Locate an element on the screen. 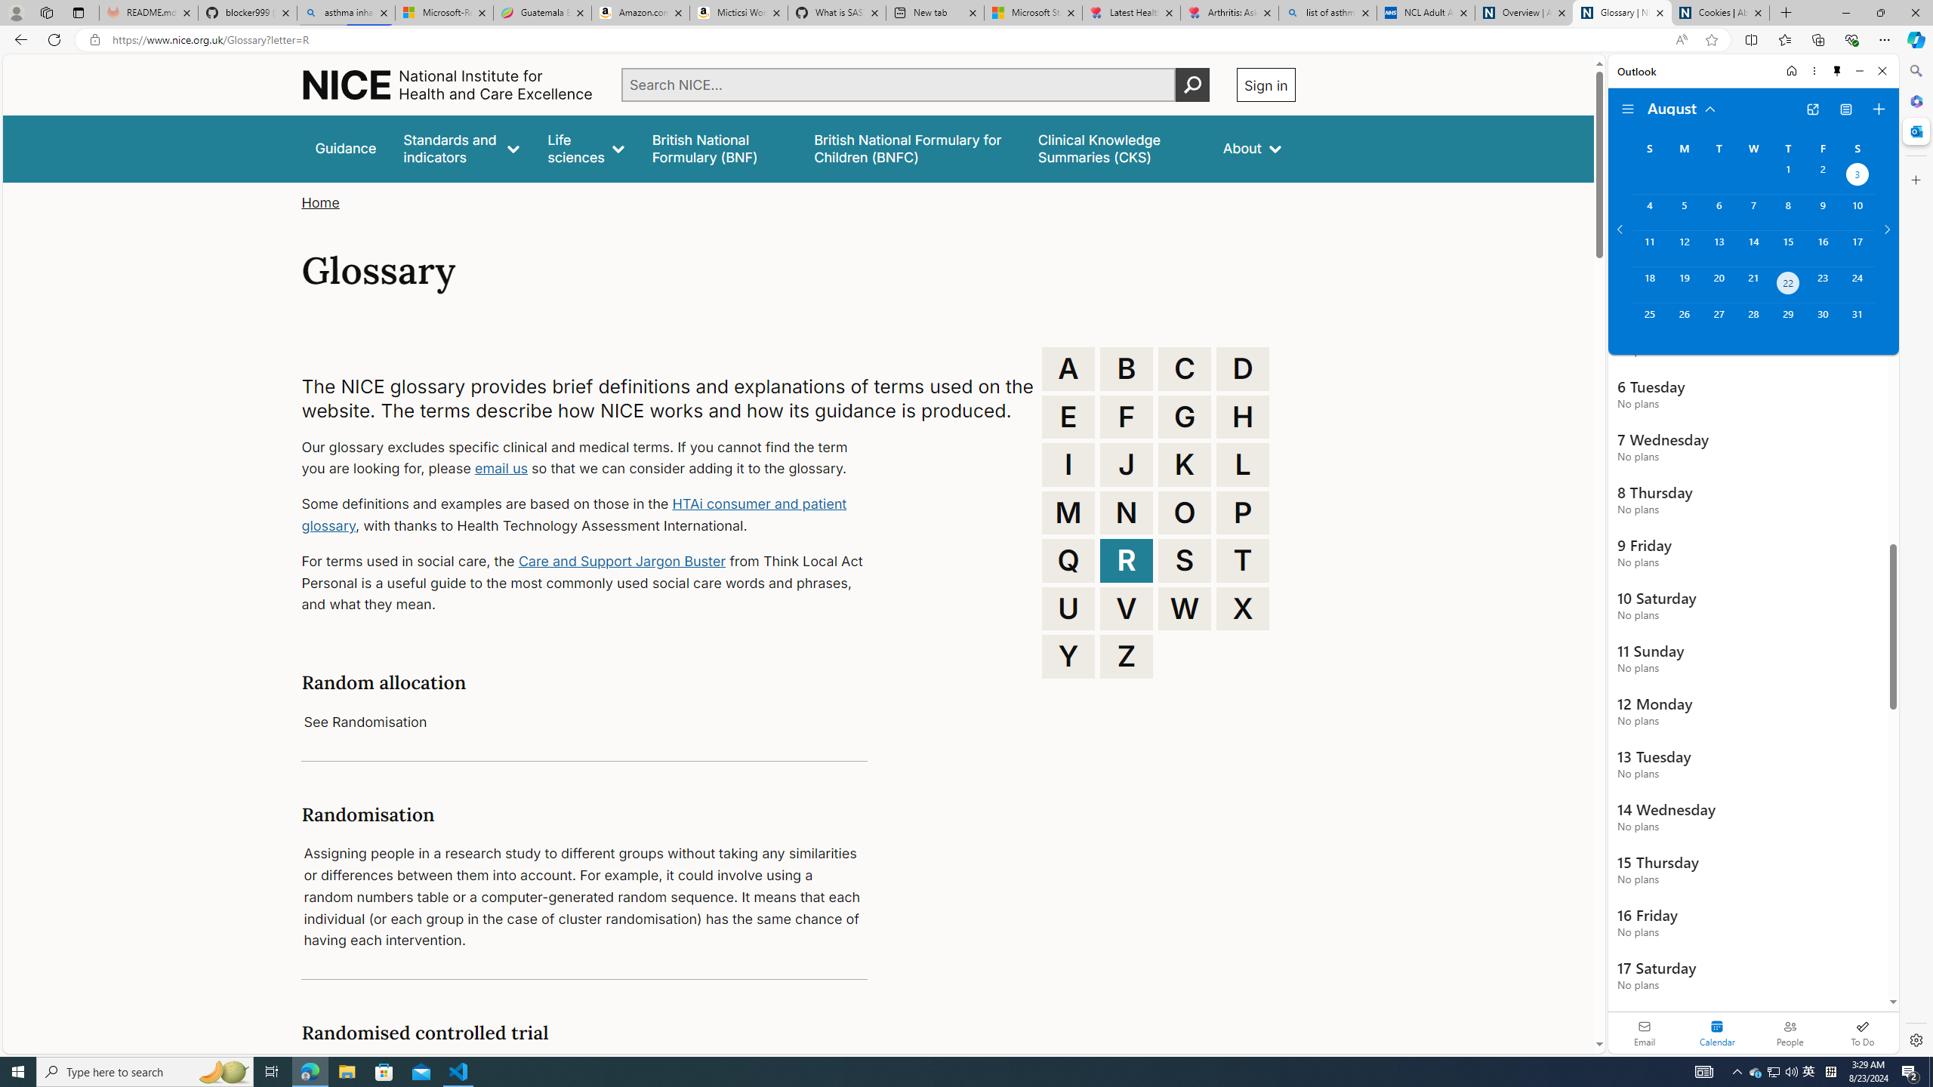 The height and width of the screenshot is (1087, 1933). Wednesday, August 7, 2024.  is located at coordinates (1753, 212).